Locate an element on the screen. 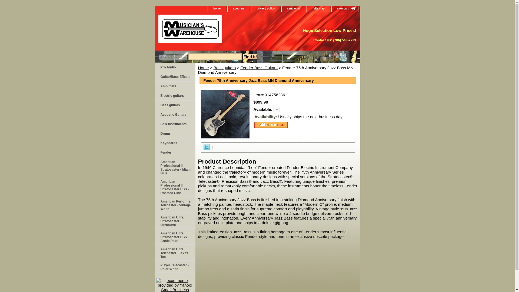 Image resolution: width=519 pixels, height=292 pixels. American Ultra Stratocaster - Ultraburst is located at coordinates (175, 221).